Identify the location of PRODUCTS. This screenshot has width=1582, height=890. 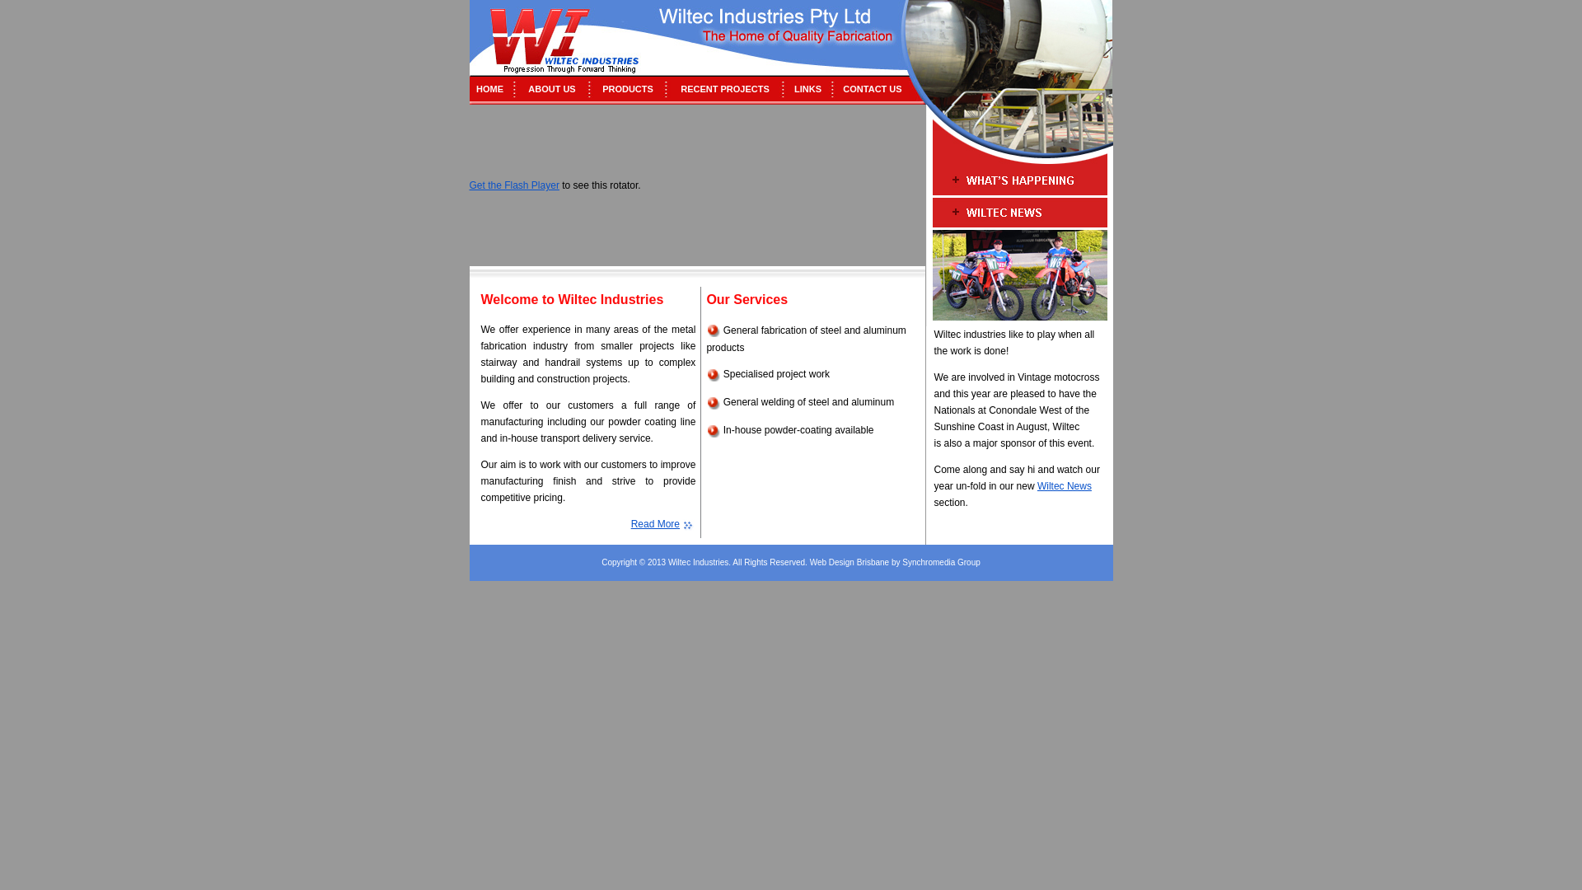
(628, 89).